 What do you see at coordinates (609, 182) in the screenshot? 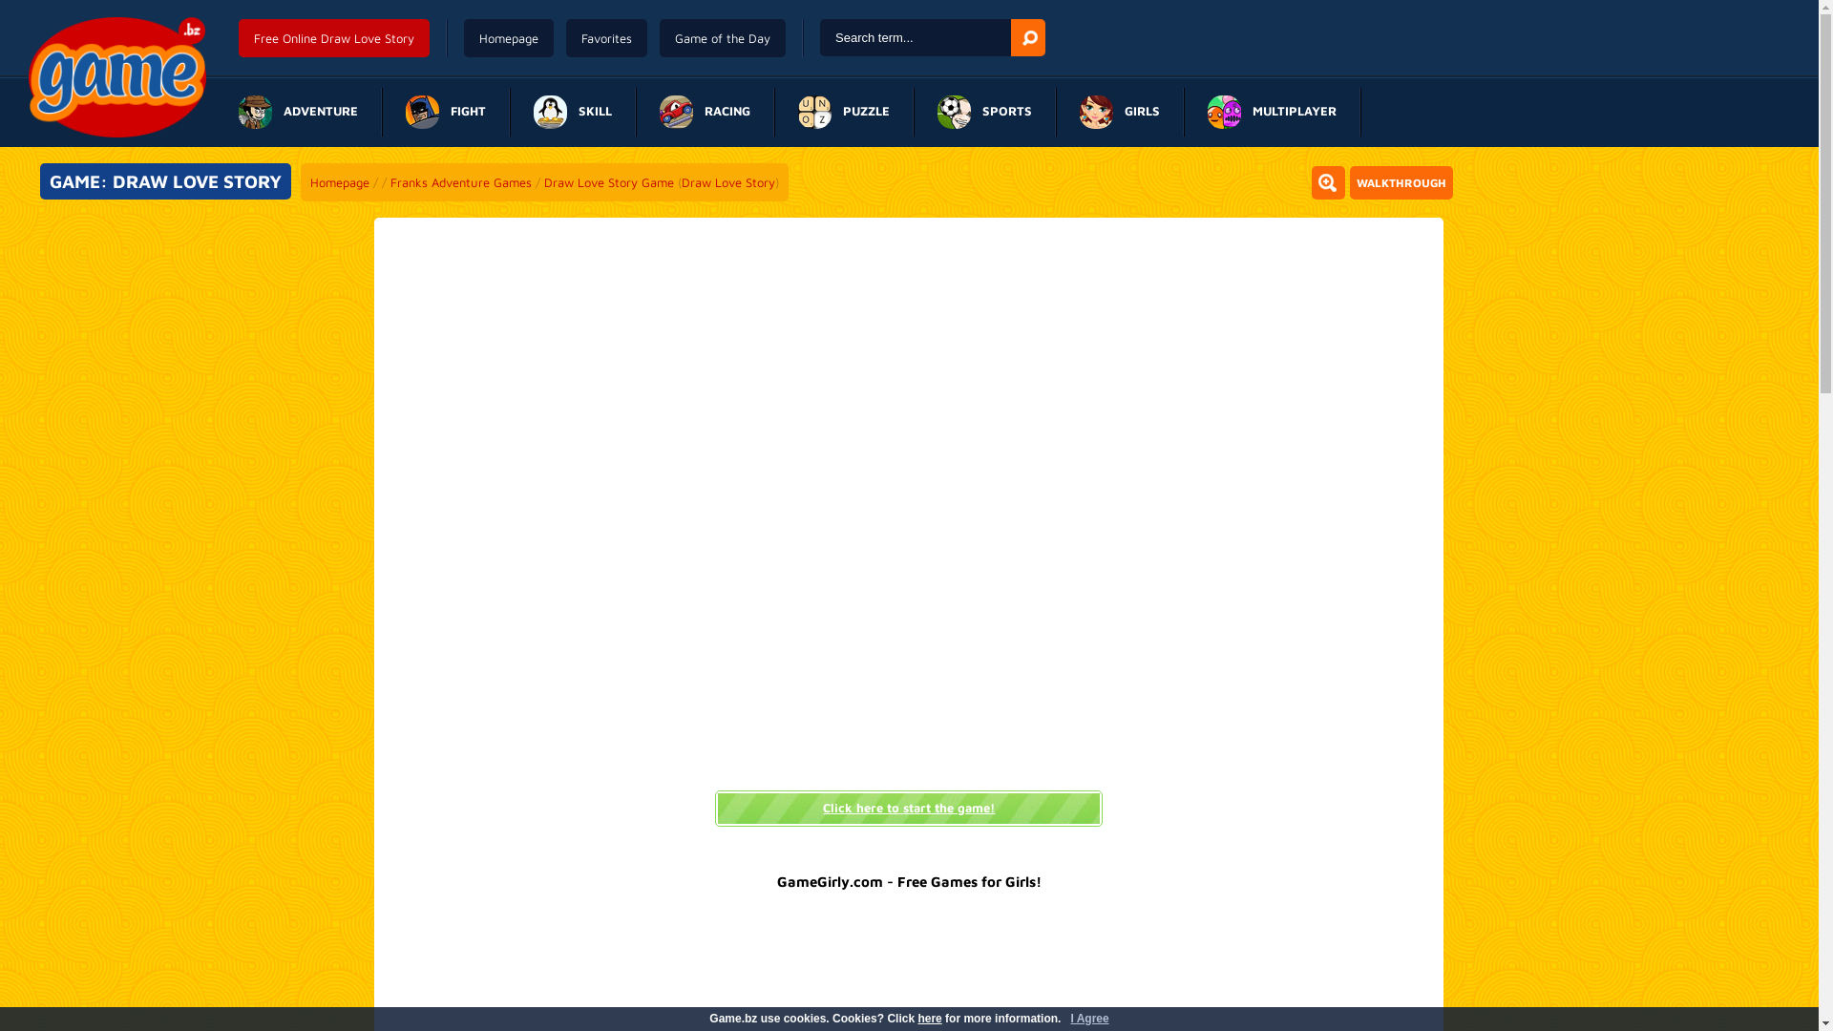
I see `Draw Love Story Game` at bounding box center [609, 182].